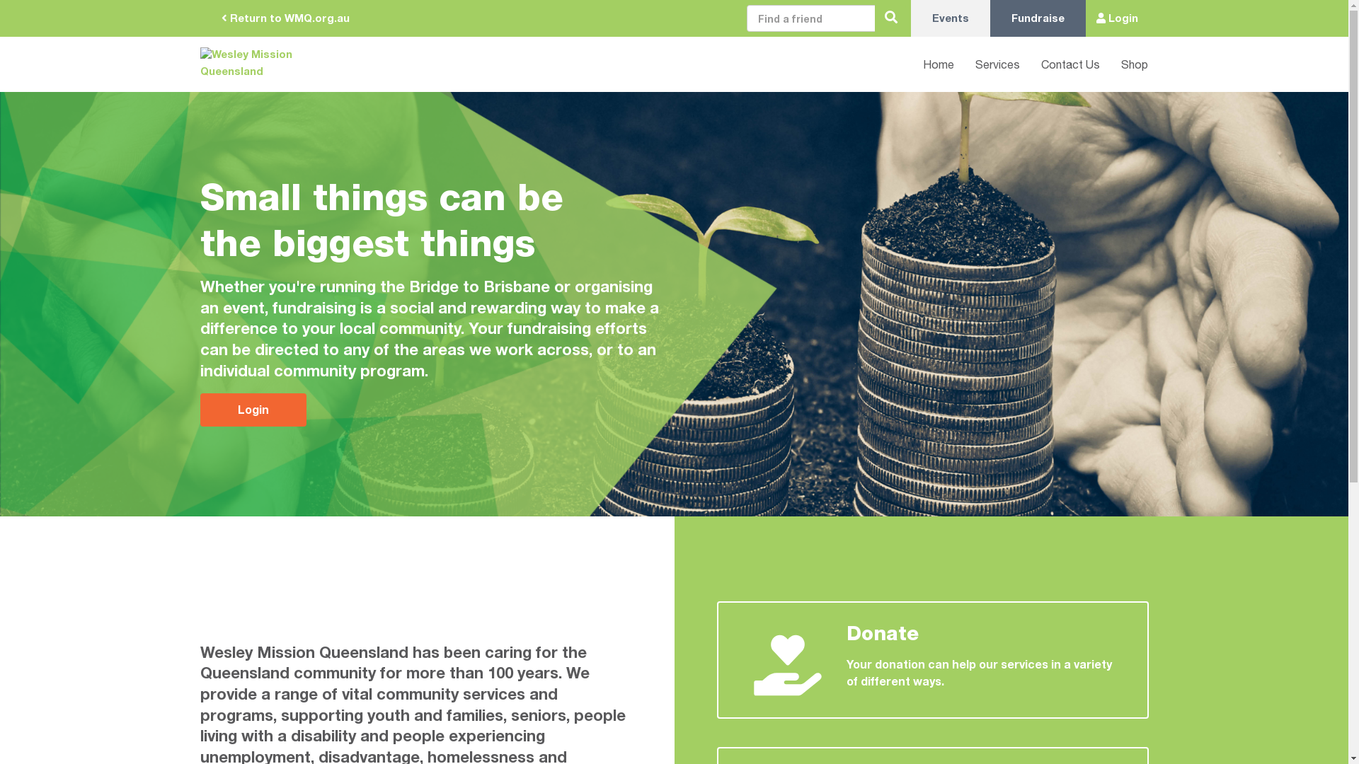 The width and height of the screenshot is (1359, 764). What do you see at coordinates (1117, 18) in the screenshot?
I see `Login` at bounding box center [1117, 18].